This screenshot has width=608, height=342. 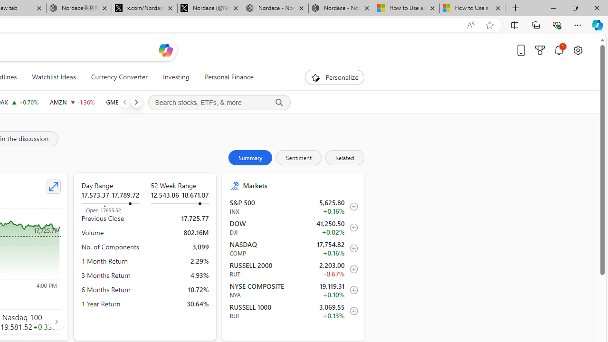 What do you see at coordinates (229, 77) in the screenshot?
I see `Personal Finance` at bounding box center [229, 77].